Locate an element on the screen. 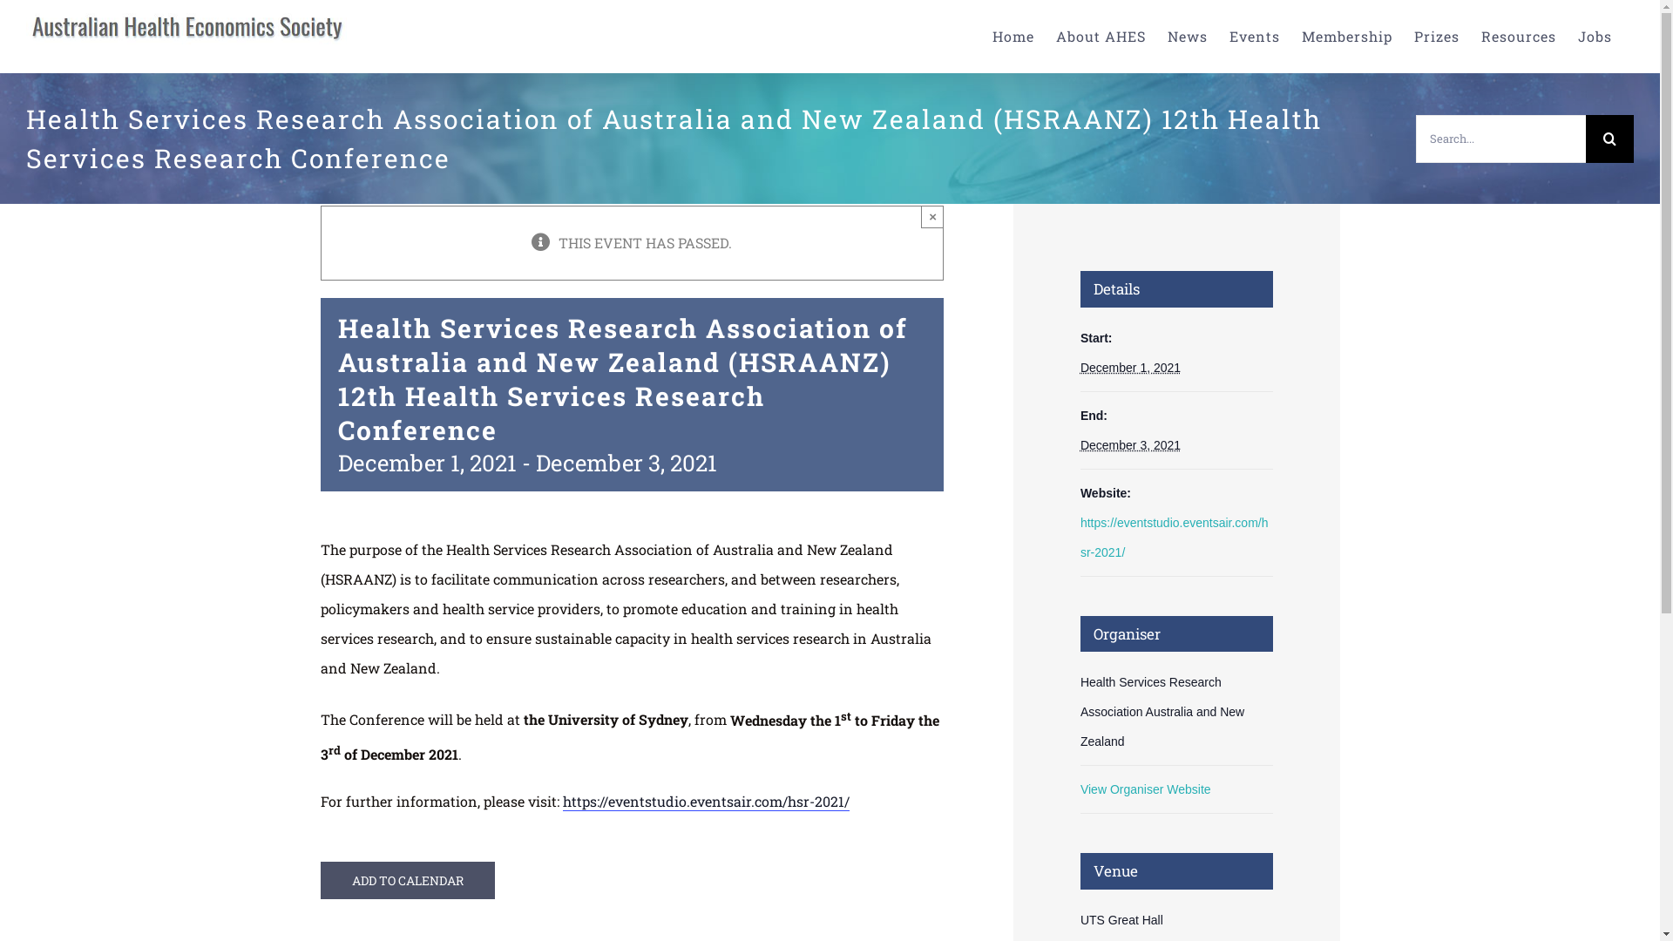 The width and height of the screenshot is (1673, 941). ADD TO CALENDAR is located at coordinates (408, 880).